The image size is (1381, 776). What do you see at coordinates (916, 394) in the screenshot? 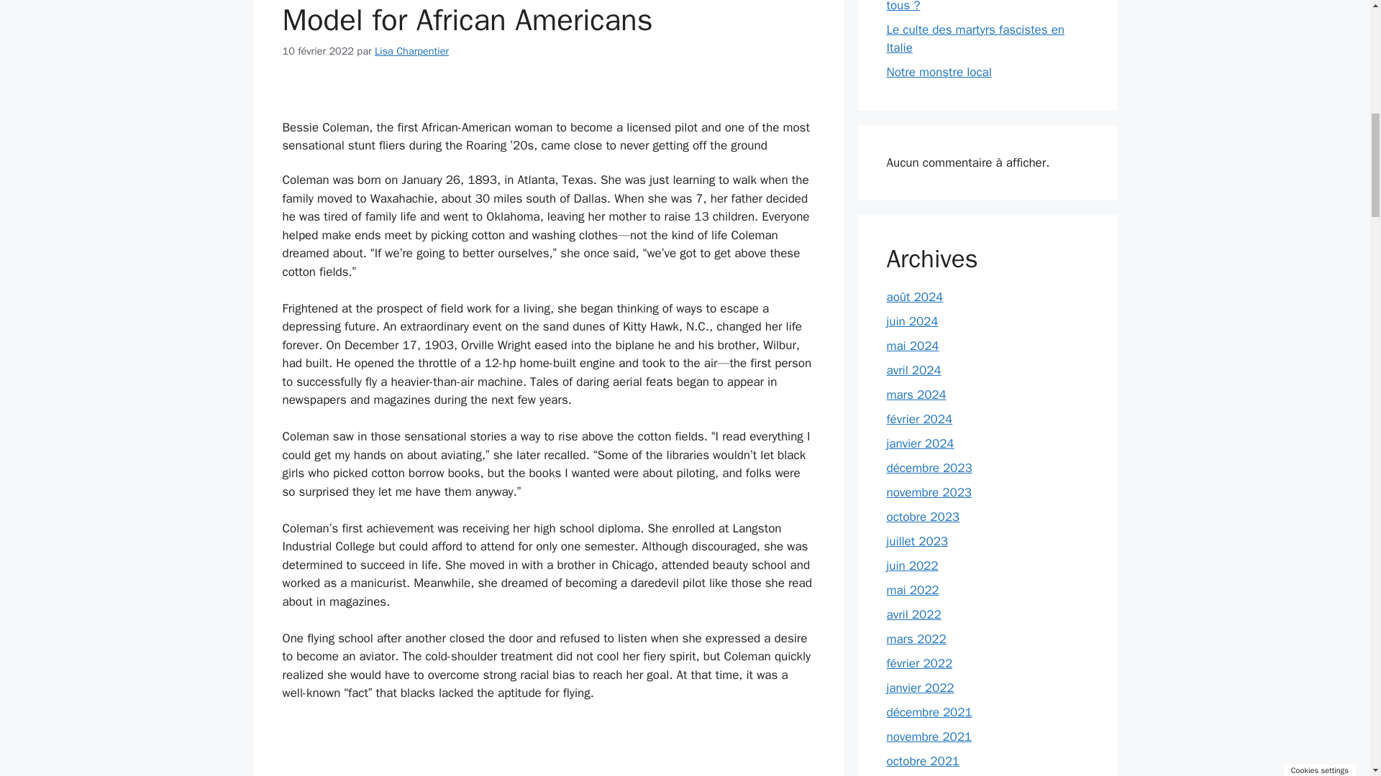
I see `mars 2024` at bounding box center [916, 394].